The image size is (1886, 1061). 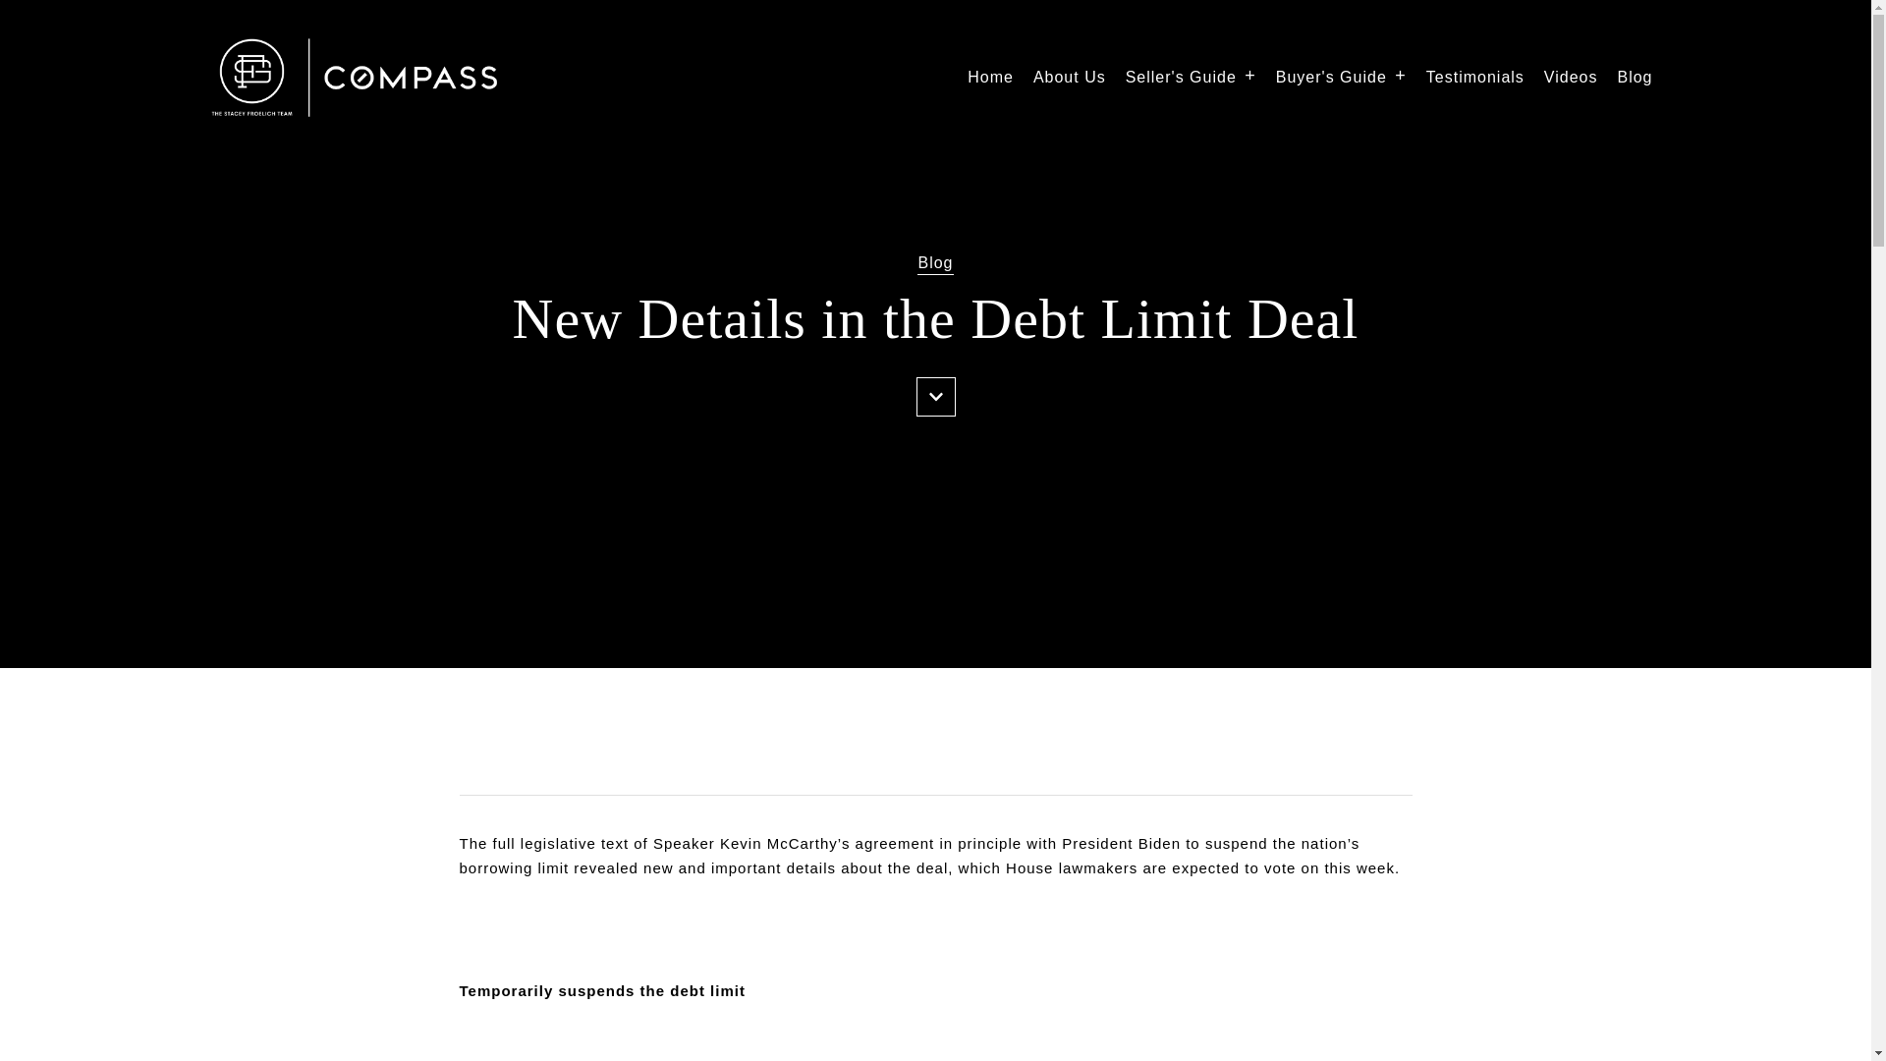 I want to click on Blog, so click(x=1634, y=77).